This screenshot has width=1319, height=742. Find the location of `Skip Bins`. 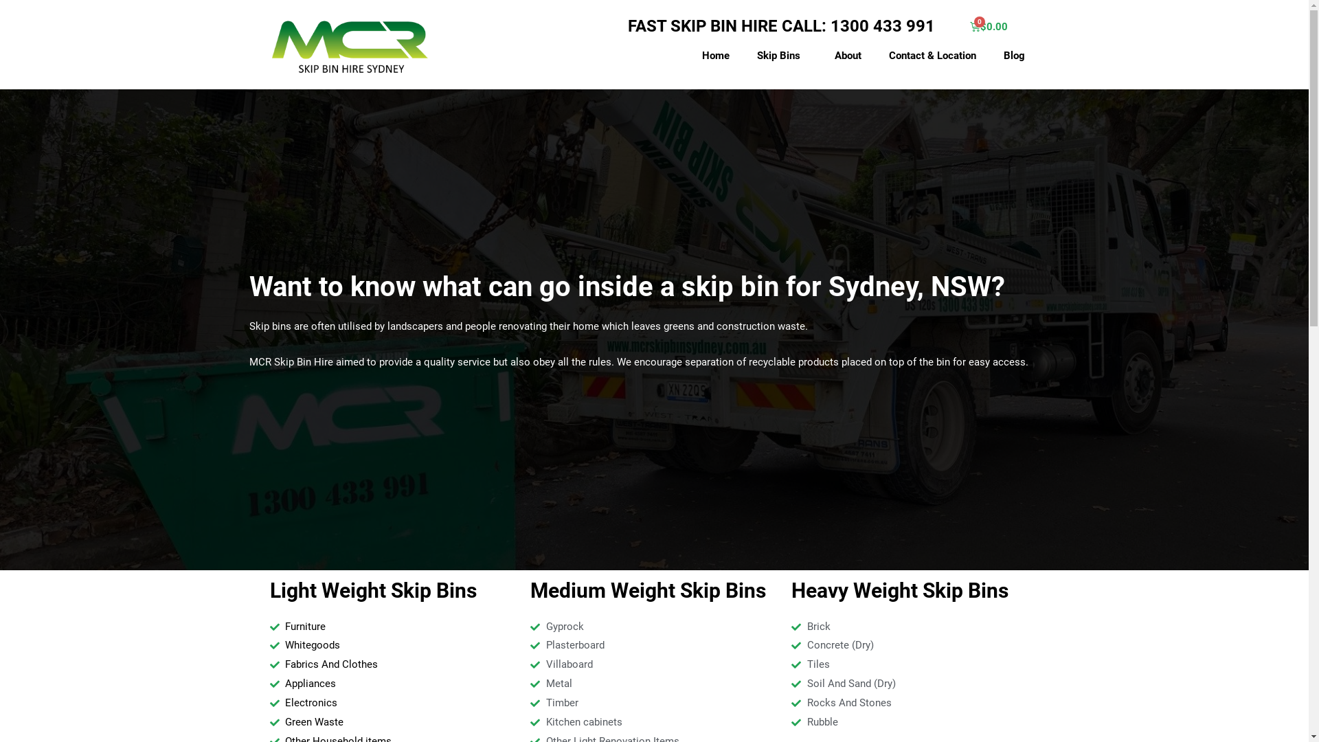

Skip Bins is located at coordinates (782, 56).